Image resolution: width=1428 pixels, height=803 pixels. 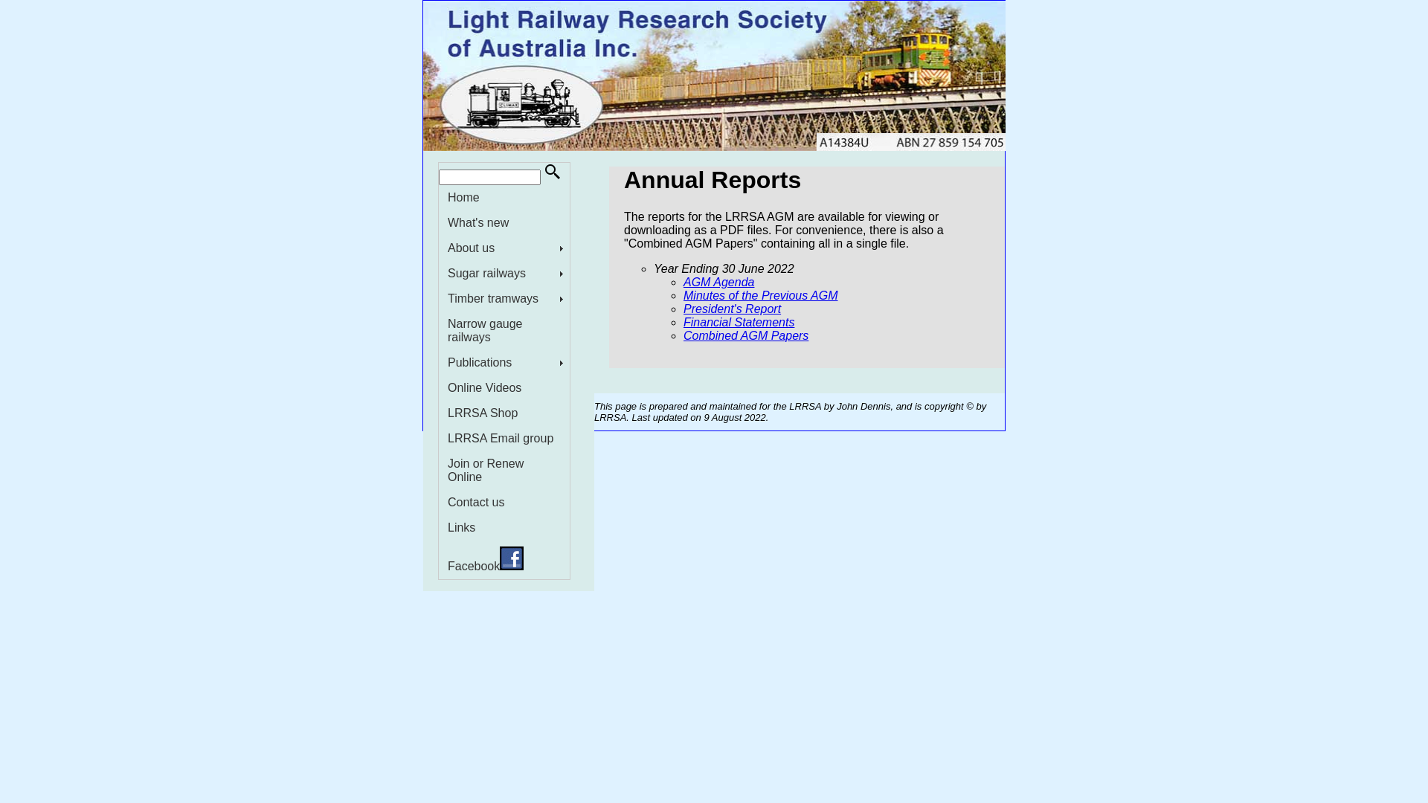 I want to click on Narrow gauge railways, so click(x=504, y=331).